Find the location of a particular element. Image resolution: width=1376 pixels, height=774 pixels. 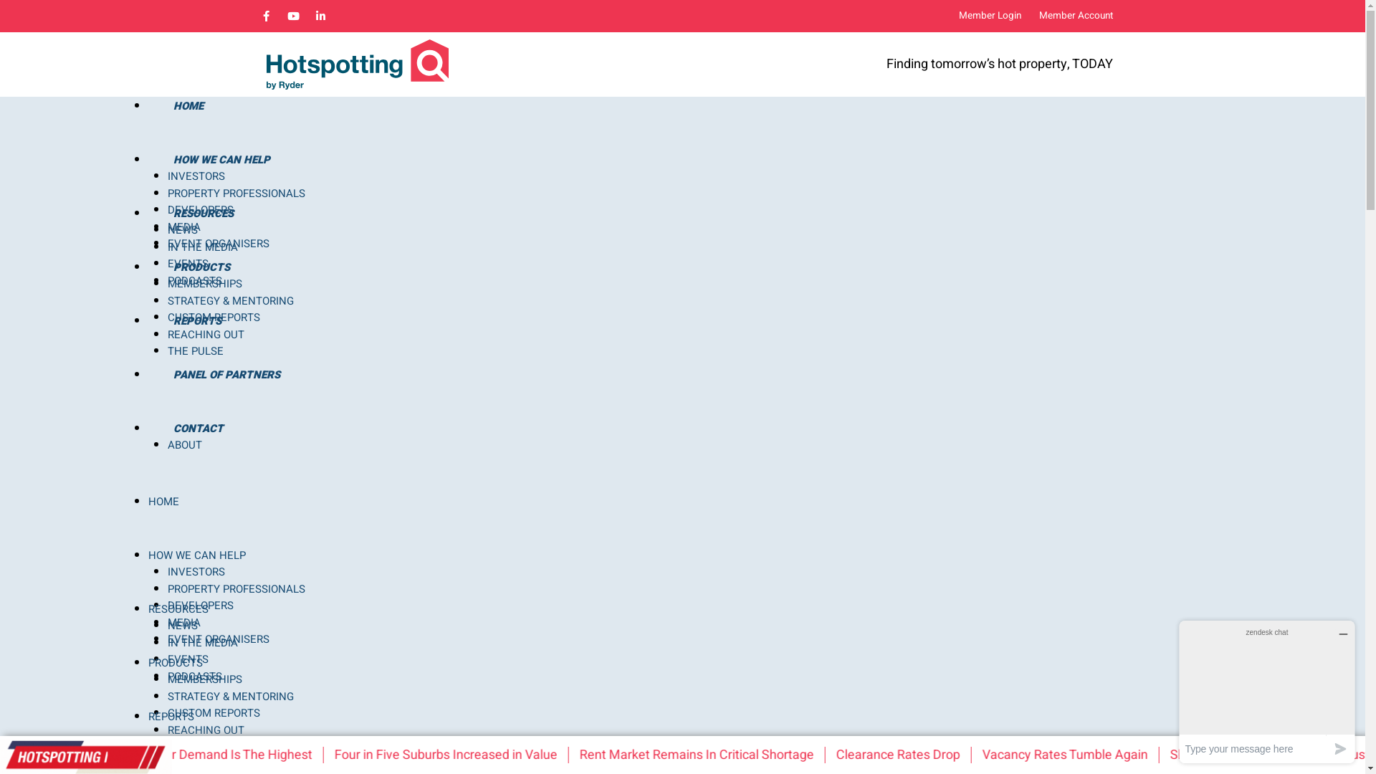

REPORTS is located at coordinates (171, 717).